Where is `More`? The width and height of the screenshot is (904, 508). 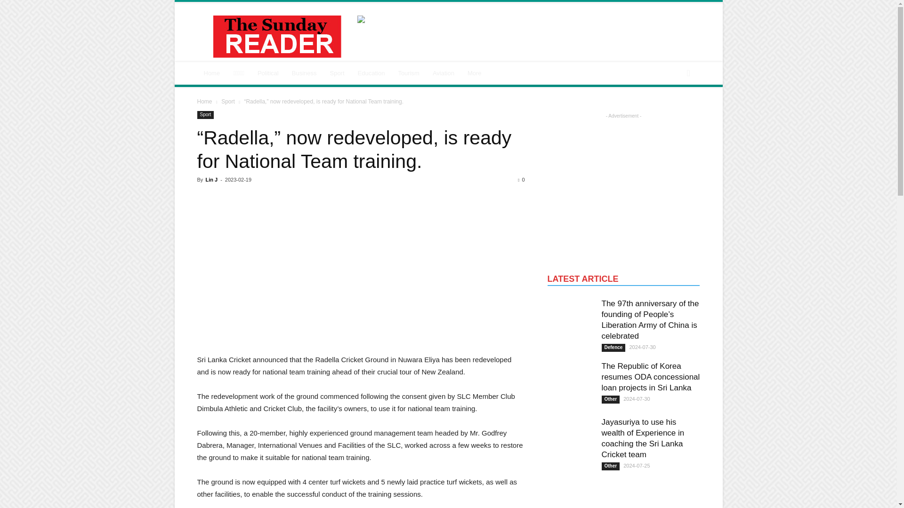 More is located at coordinates (475, 73).